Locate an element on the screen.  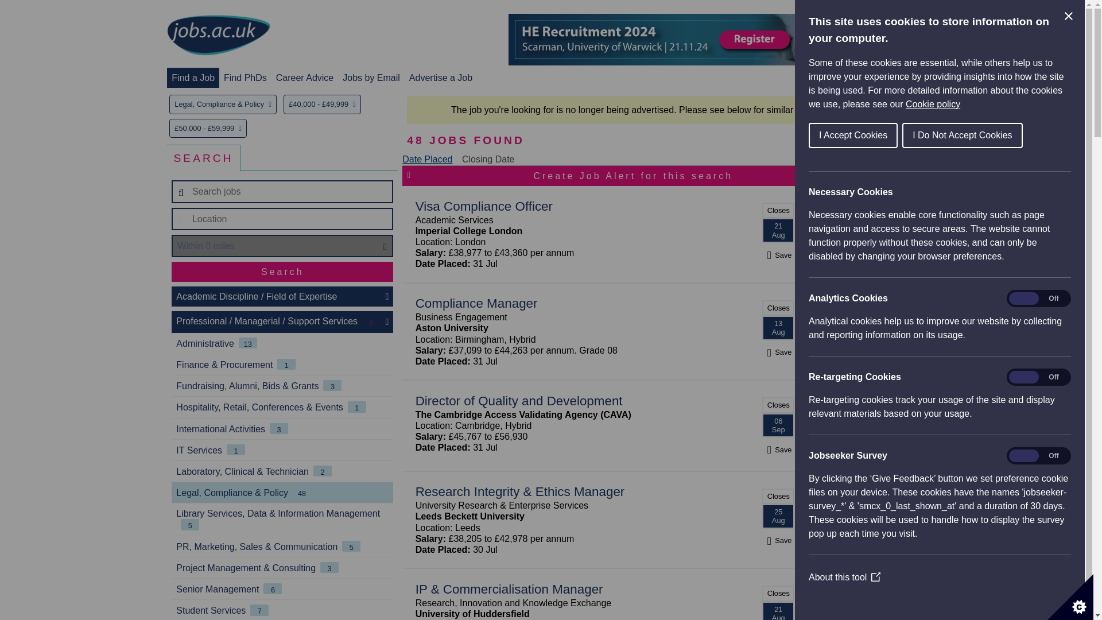
Advertise a Job is located at coordinates (441, 77).